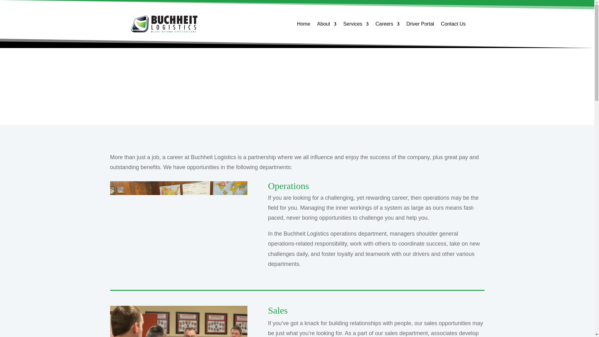 This screenshot has width=599, height=337. What do you see at coordinates (453, 25) in the screenshot?
I see `Contact Us` at bounding box center [453, 25].